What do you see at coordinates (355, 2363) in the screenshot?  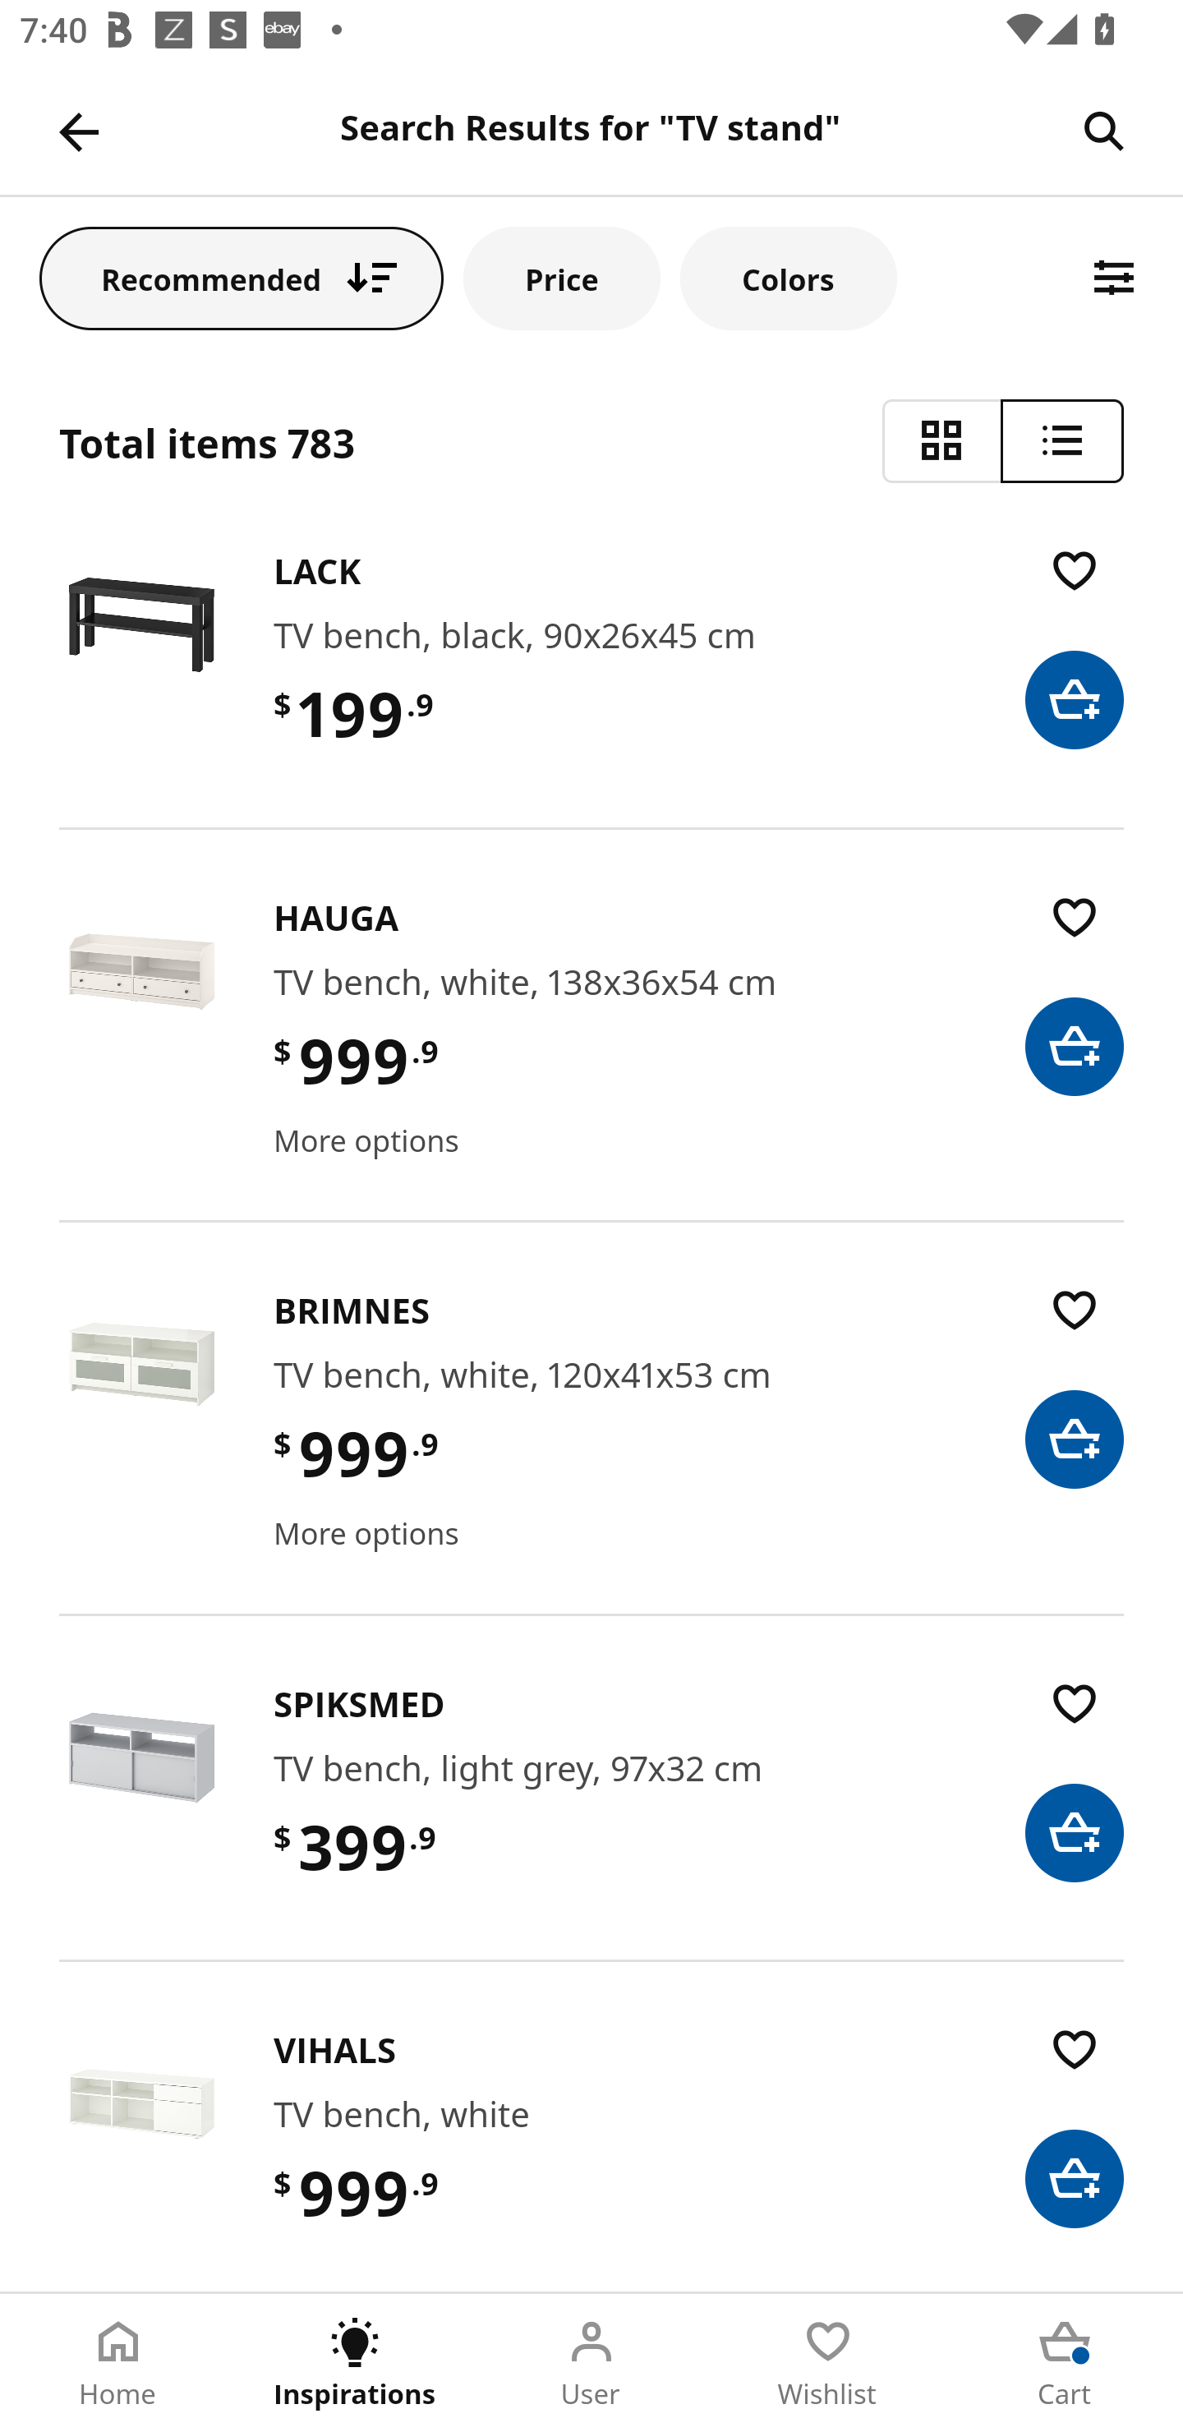 I see `Inspirations
Tab 2 of 5` at bounding box center [355, 2363].